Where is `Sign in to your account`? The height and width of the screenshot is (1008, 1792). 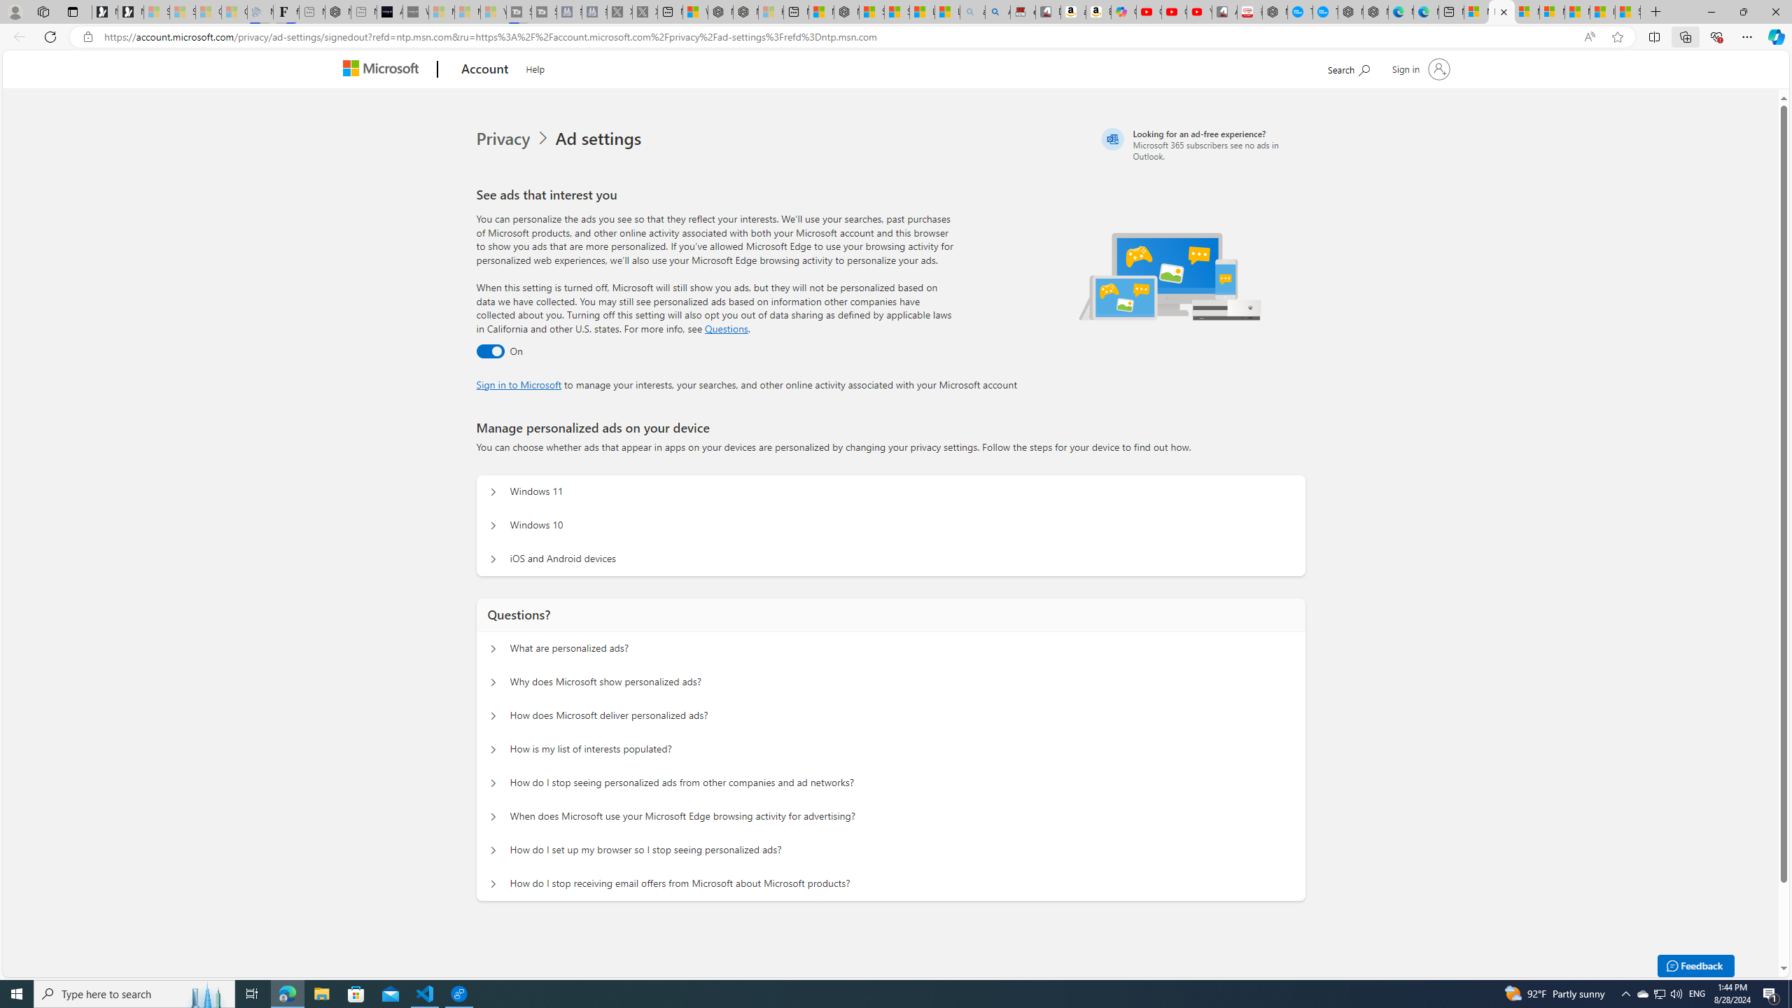
Sign in to your account is located at coordinates (1419, 69).